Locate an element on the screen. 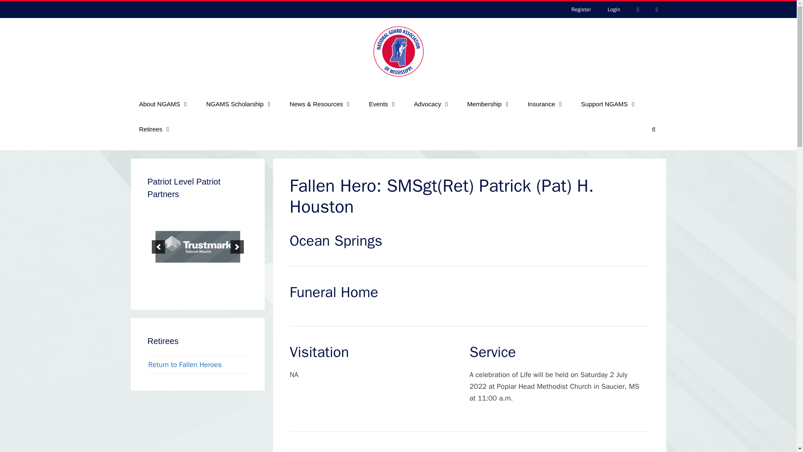 The width and height of the screenshot is (803, 452). Trustmark Tailored Wealth is located at coordinates (197, 247).